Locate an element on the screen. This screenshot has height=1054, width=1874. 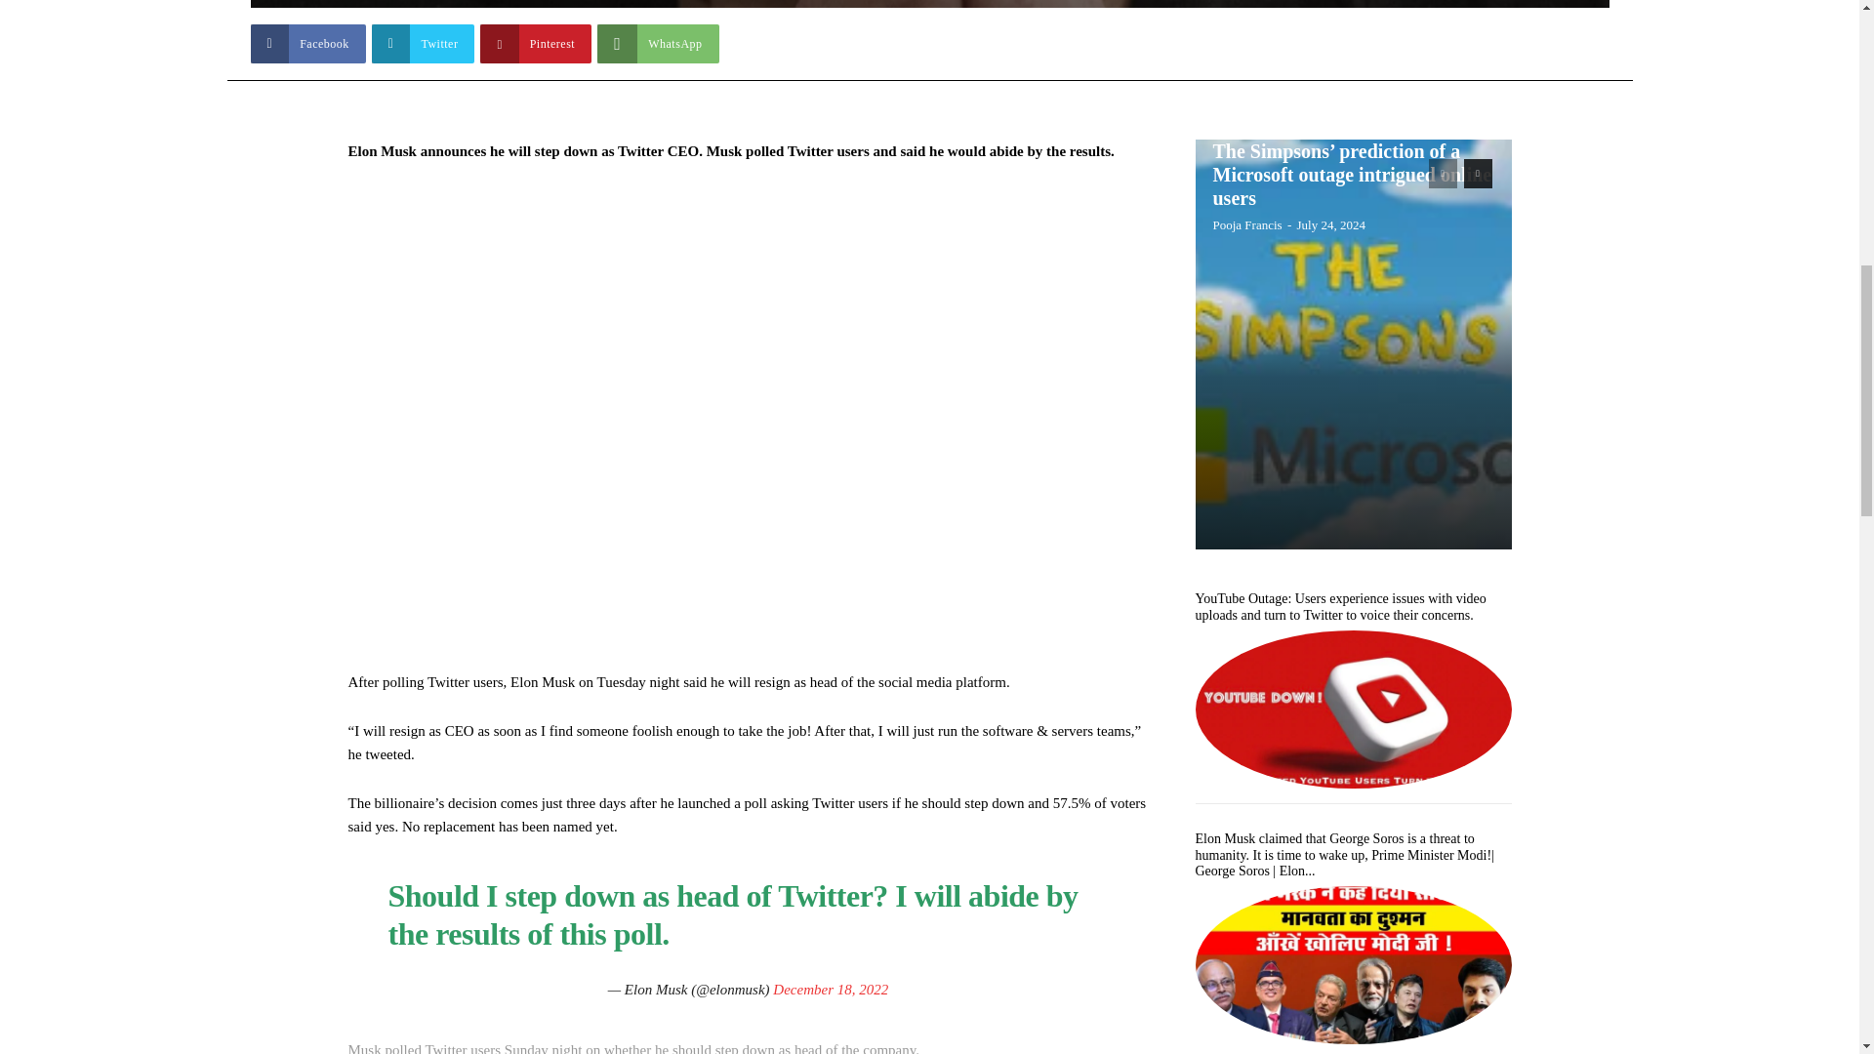
Facebook is located at coordinates (306, 43).